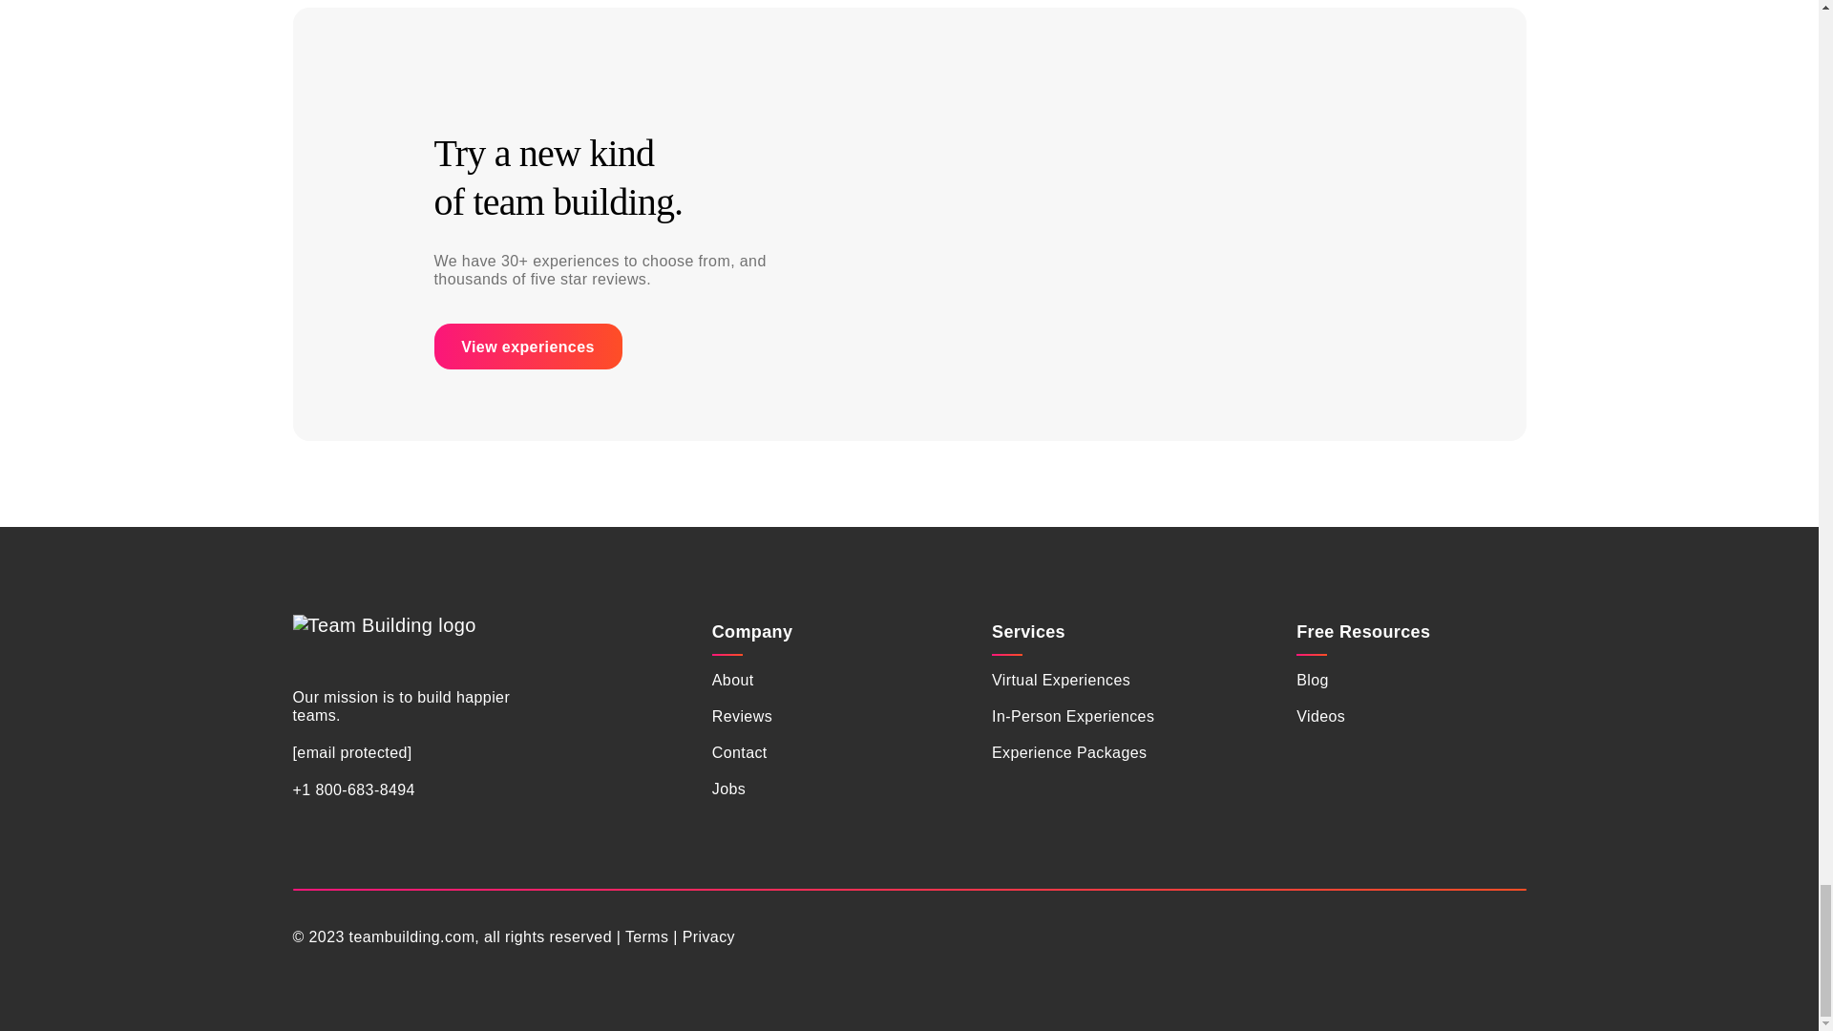  I want to click on About, so click(733, 680).